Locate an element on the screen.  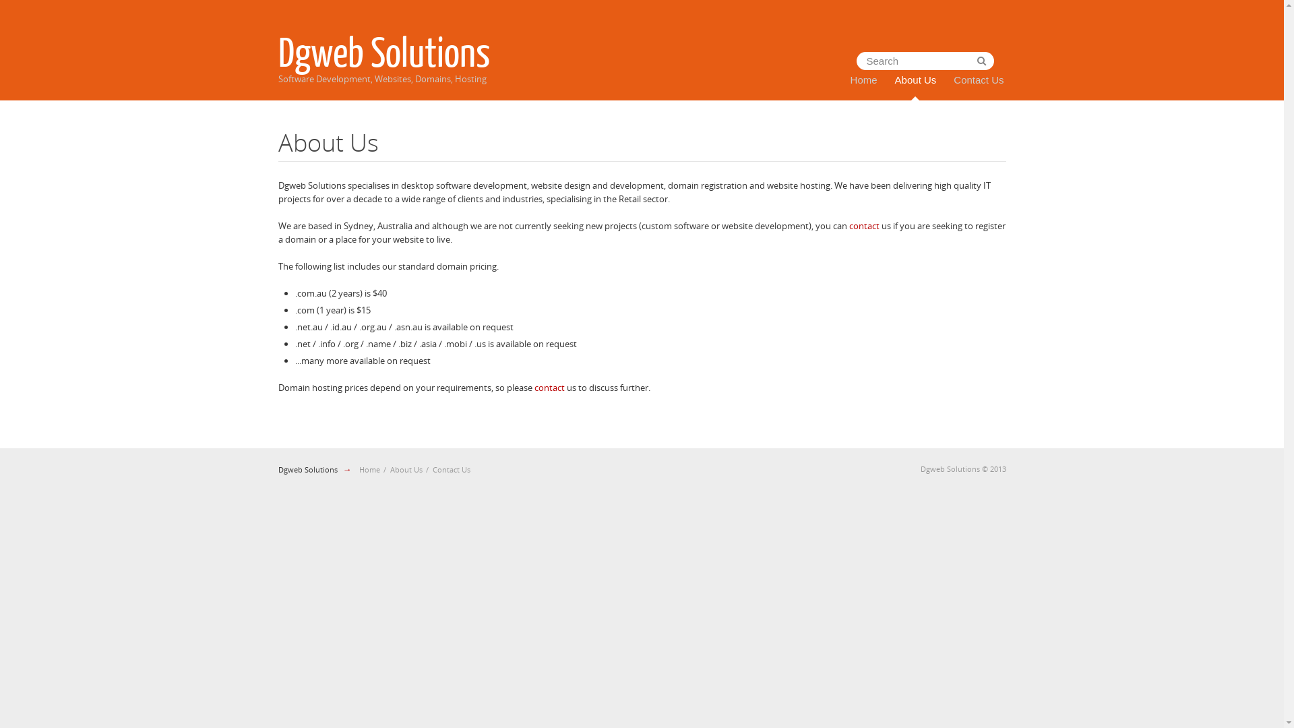
About Us is located at coordinates (406, 469).